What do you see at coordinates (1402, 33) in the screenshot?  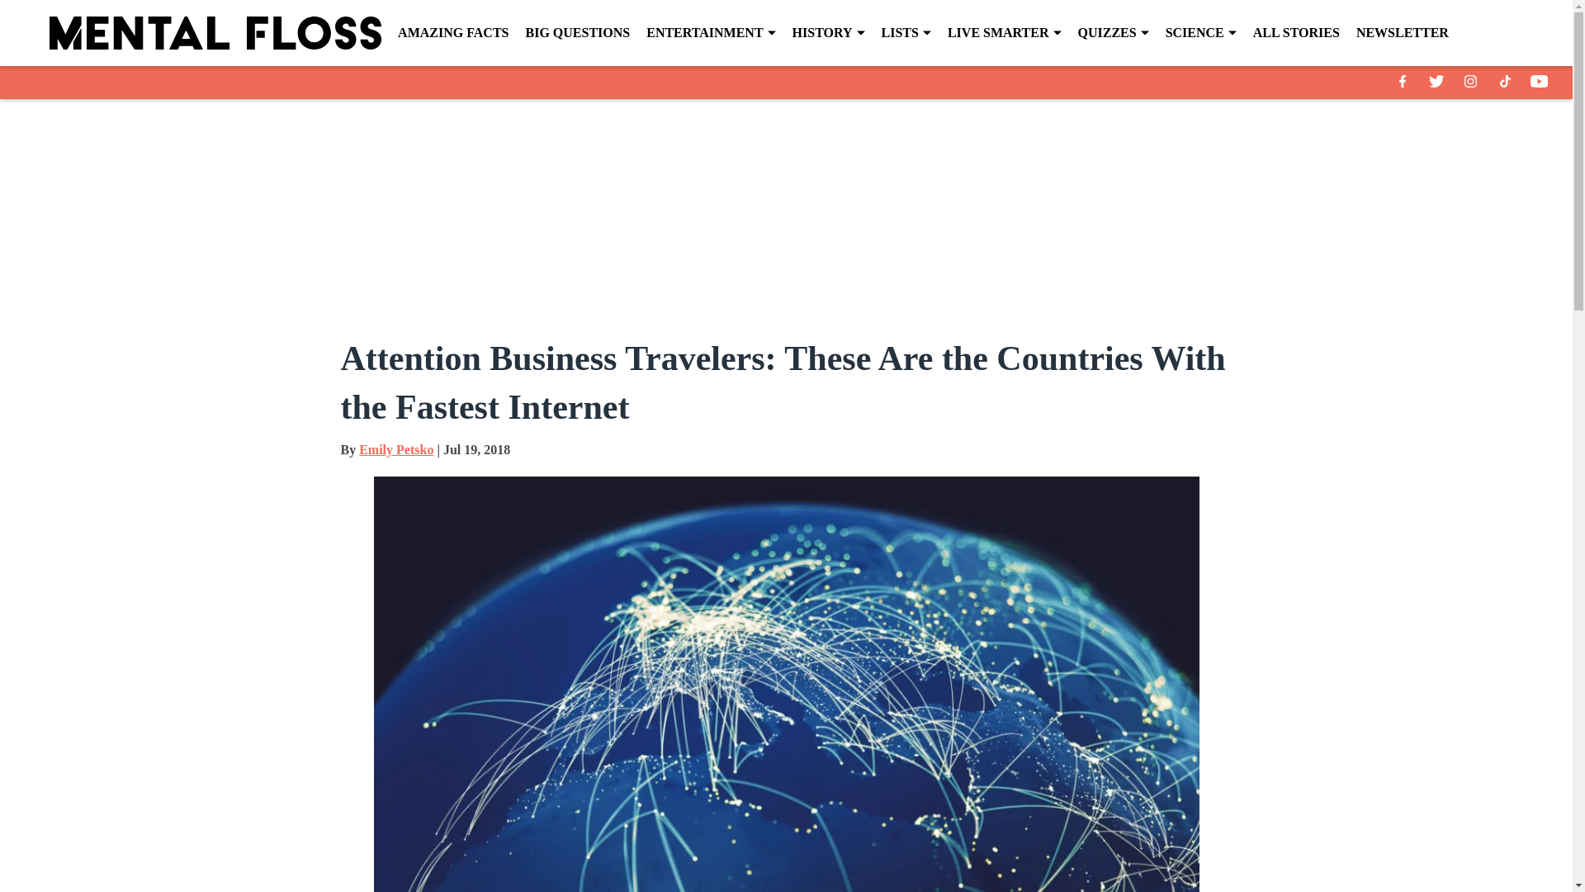 I see `NEWSLETTER` at bounding box center [1402, 33].